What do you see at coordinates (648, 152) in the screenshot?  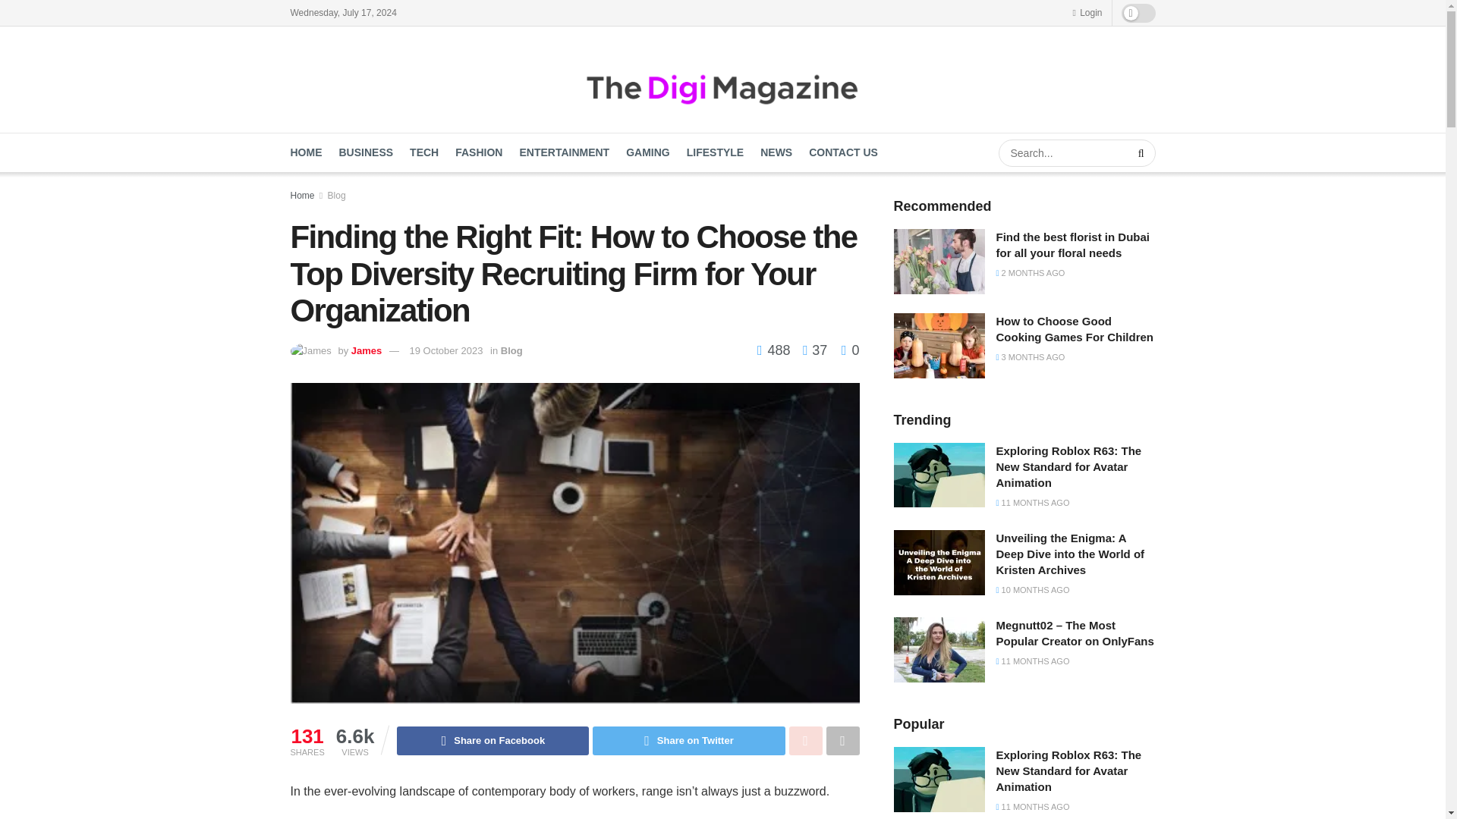 I see `GAMING` at bounding box center [648, 152].